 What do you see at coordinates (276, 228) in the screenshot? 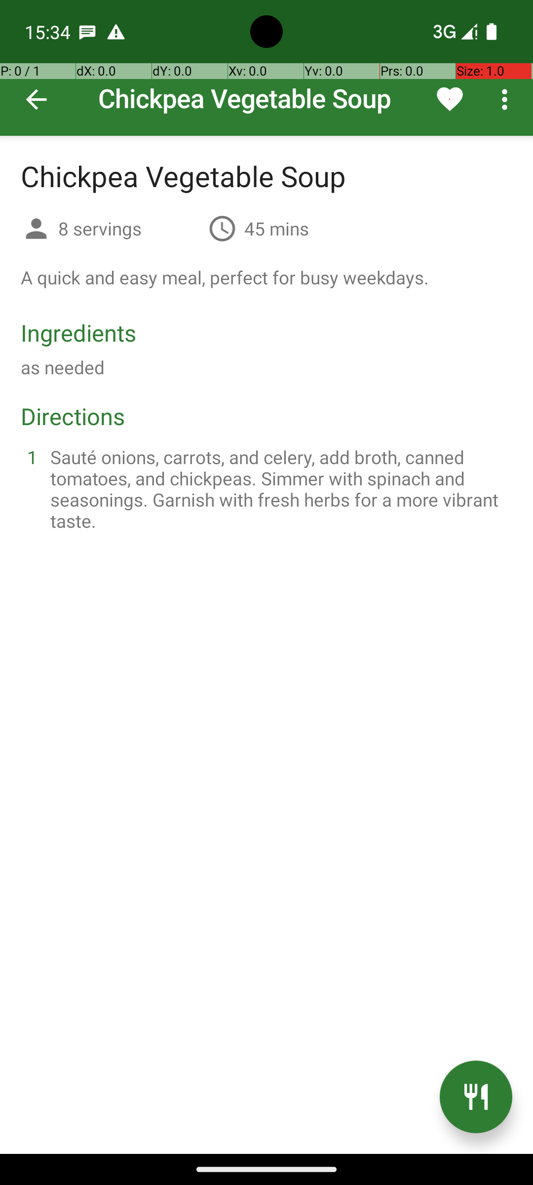
I see `45 mins` at bounding box center [276, 228].